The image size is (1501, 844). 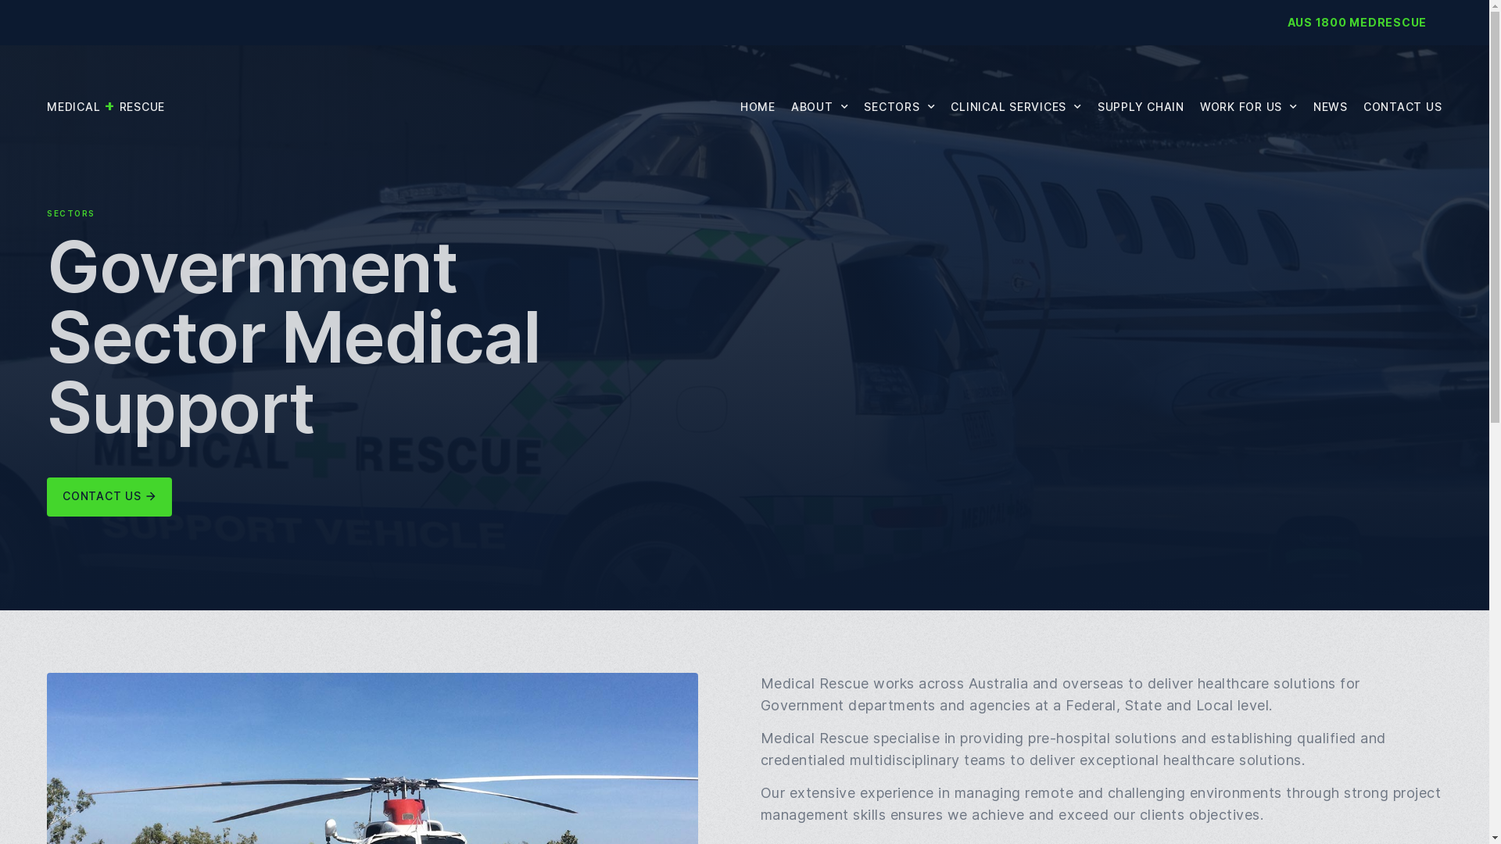 I want to click on WORK FOR US, so click(x=1249, y=106).